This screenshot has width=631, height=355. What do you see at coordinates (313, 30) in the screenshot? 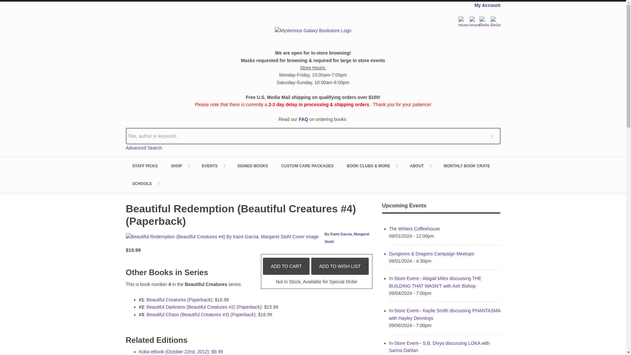
I see `Home` at bounding box center [313, 30].